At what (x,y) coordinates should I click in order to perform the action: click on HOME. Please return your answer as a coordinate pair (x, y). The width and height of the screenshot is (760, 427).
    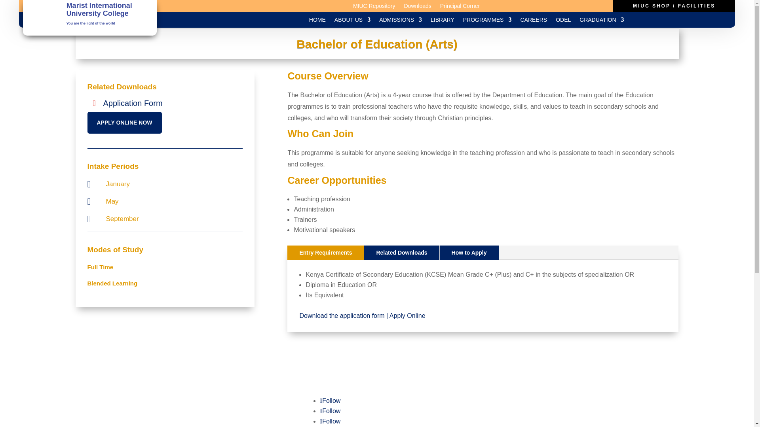
    Looking at the image, I should click on (317, 21).